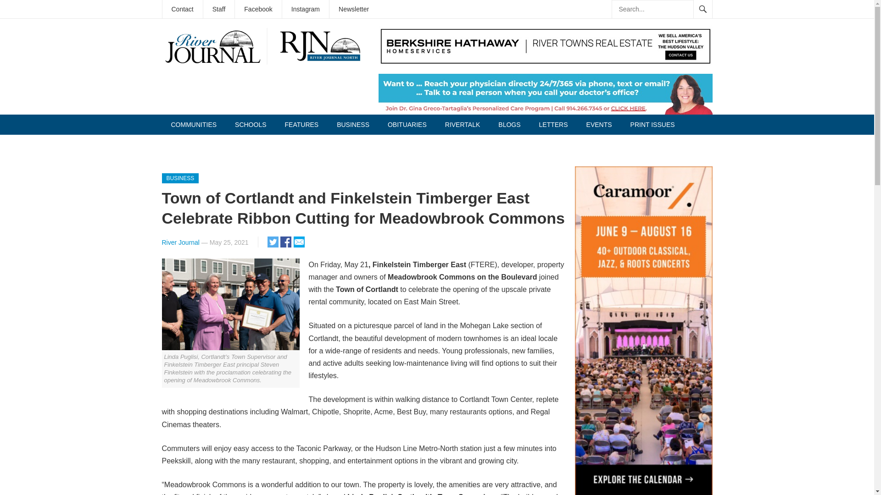 Image resolution: width=881 pixels, height=495 pixels. Describe the element at coordinates (250, 124) in the screenshot. I see `SCHOOLS` at that location.